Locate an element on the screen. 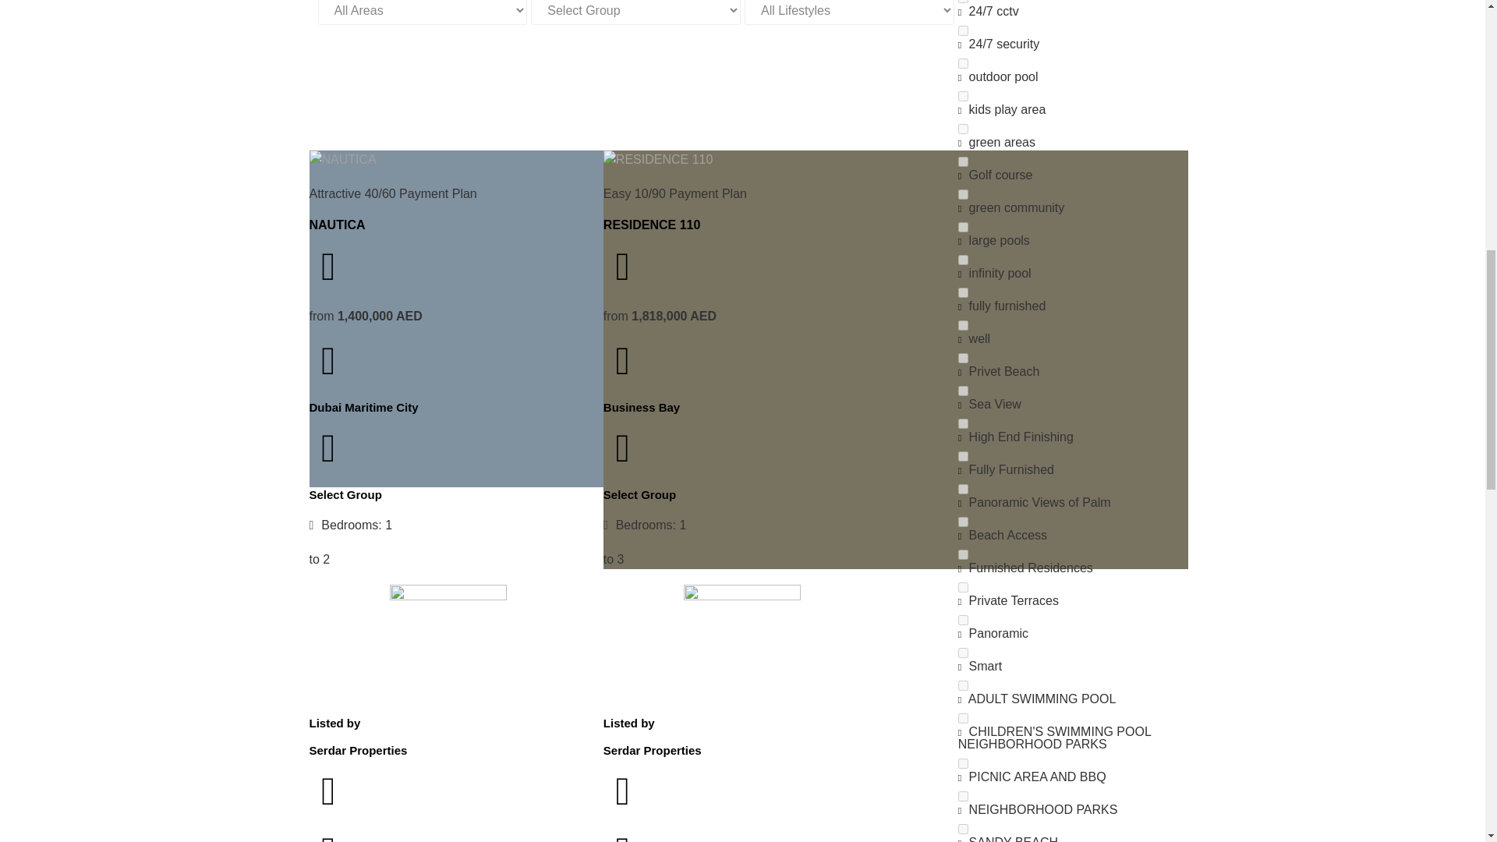  Golf course is located at coordinates (963, 161).